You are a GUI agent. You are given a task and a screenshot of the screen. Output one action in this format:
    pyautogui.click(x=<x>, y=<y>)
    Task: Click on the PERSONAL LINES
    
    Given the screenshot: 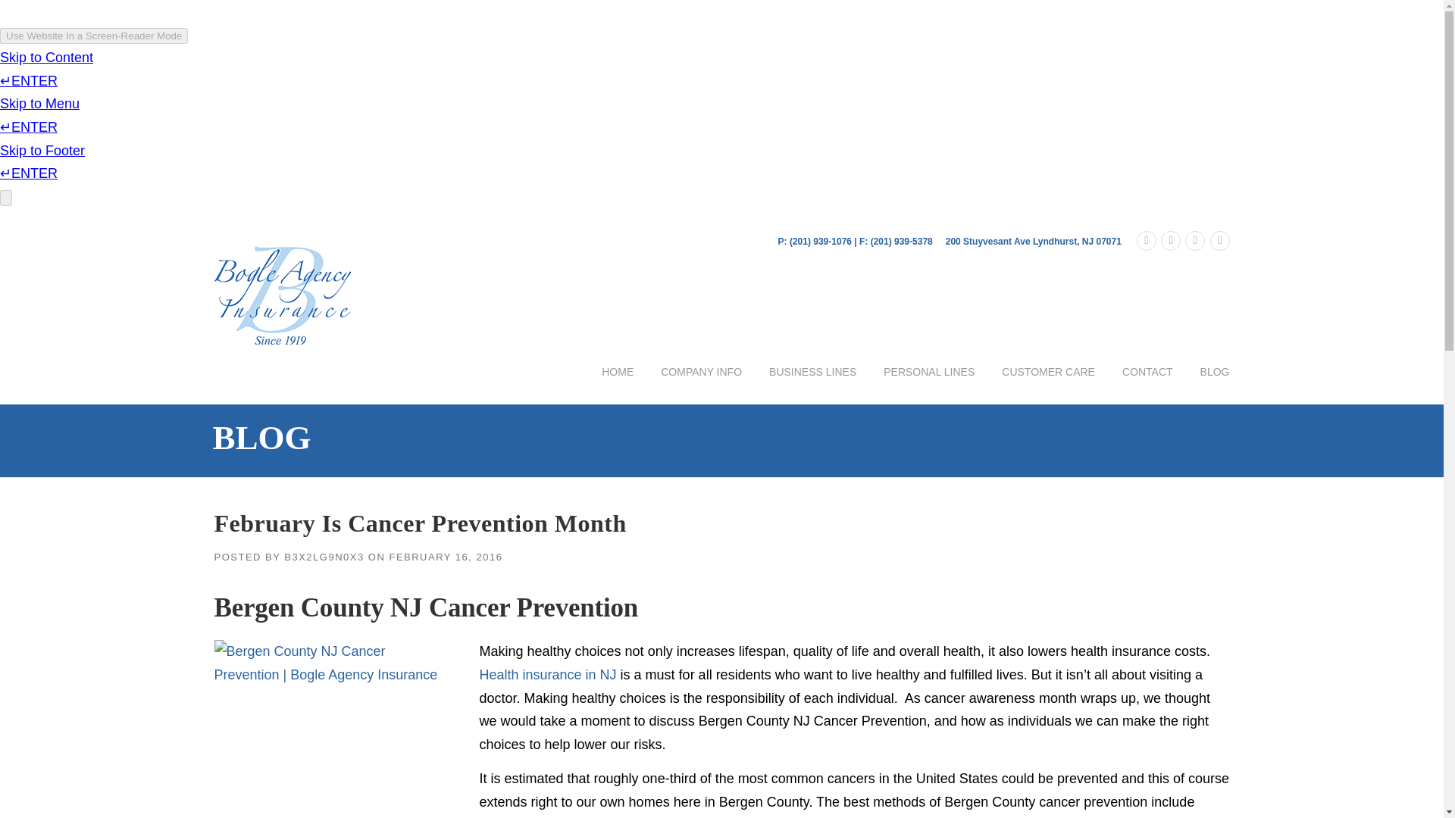 What is the action you would take?
    pyautogui.click(x=929, y=383)
    